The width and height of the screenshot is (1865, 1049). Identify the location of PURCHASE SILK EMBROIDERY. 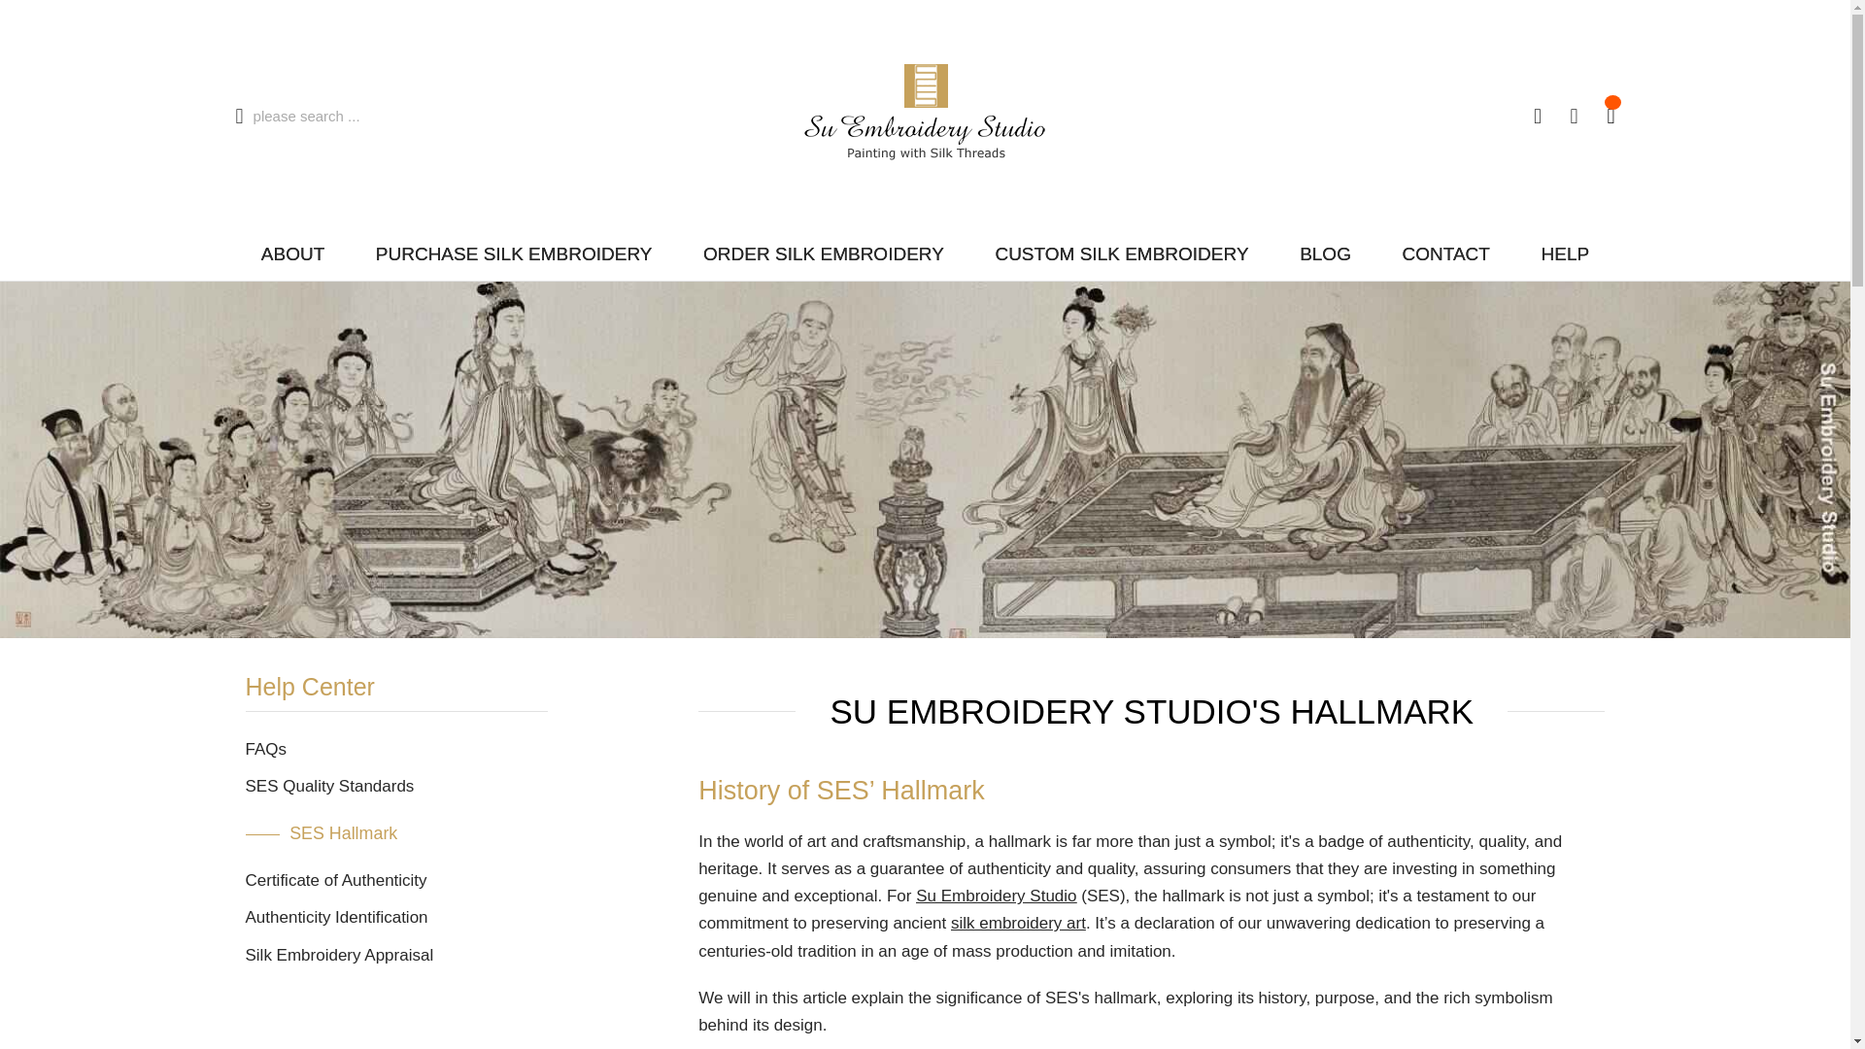
(513, 254).